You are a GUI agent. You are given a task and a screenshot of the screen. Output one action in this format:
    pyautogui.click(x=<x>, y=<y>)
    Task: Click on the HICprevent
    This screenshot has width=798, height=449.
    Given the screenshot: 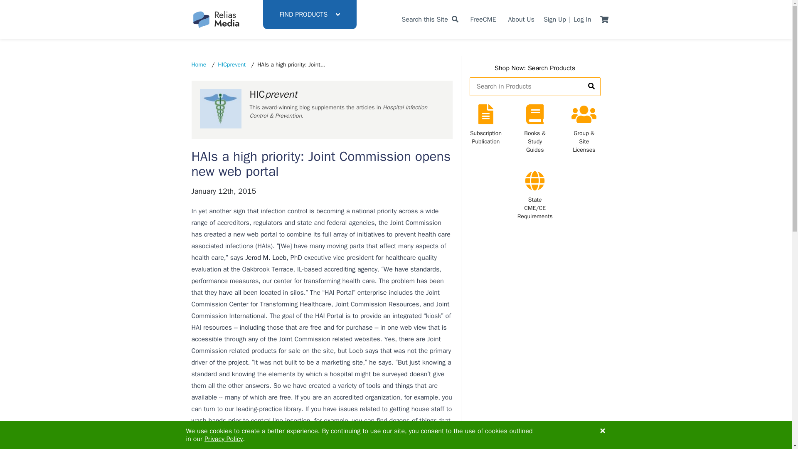 What is the action you would take?
    pyautogui.click(x=232, y=64)
    